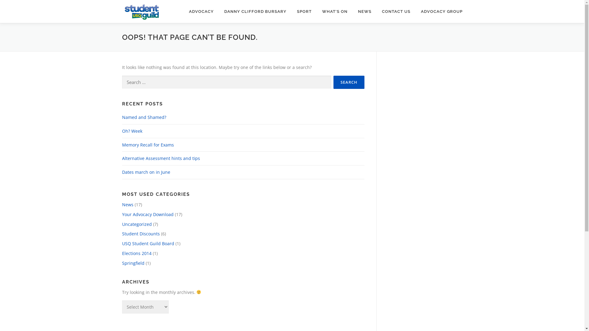 Image resolution: width=589 pixels, height=331 pixels. What do you see at coordinates (133, 263) in the screenshot?
I see `Springfield` at bounding box center [133, 263].